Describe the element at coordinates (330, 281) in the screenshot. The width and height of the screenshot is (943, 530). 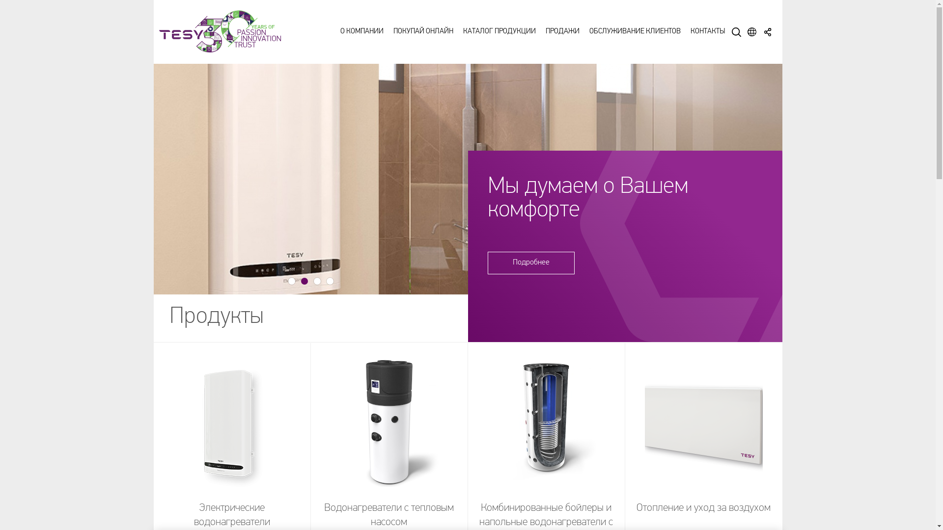
I see `4` at that location.